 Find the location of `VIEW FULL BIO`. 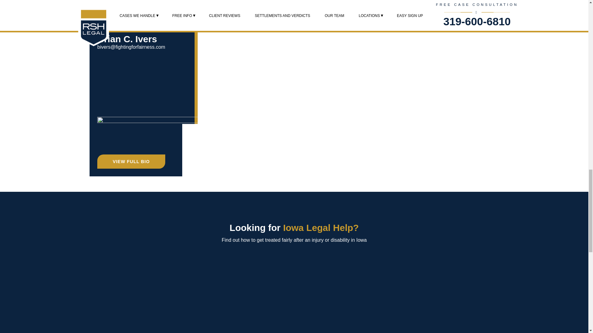

VIEW FULL BIO is located at coordinates (131, 162).